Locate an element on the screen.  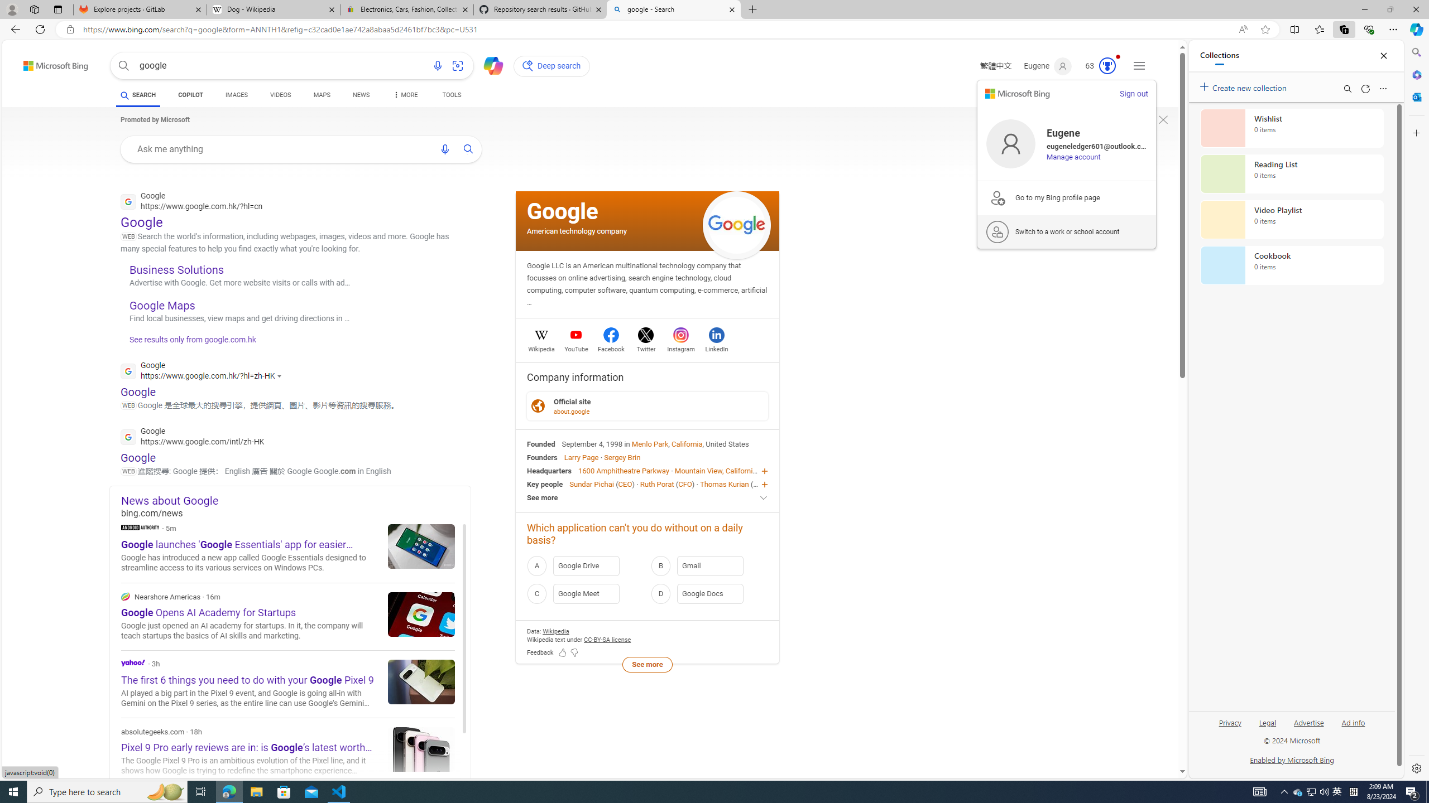
Yahoo is located at coordinates (133, 662).